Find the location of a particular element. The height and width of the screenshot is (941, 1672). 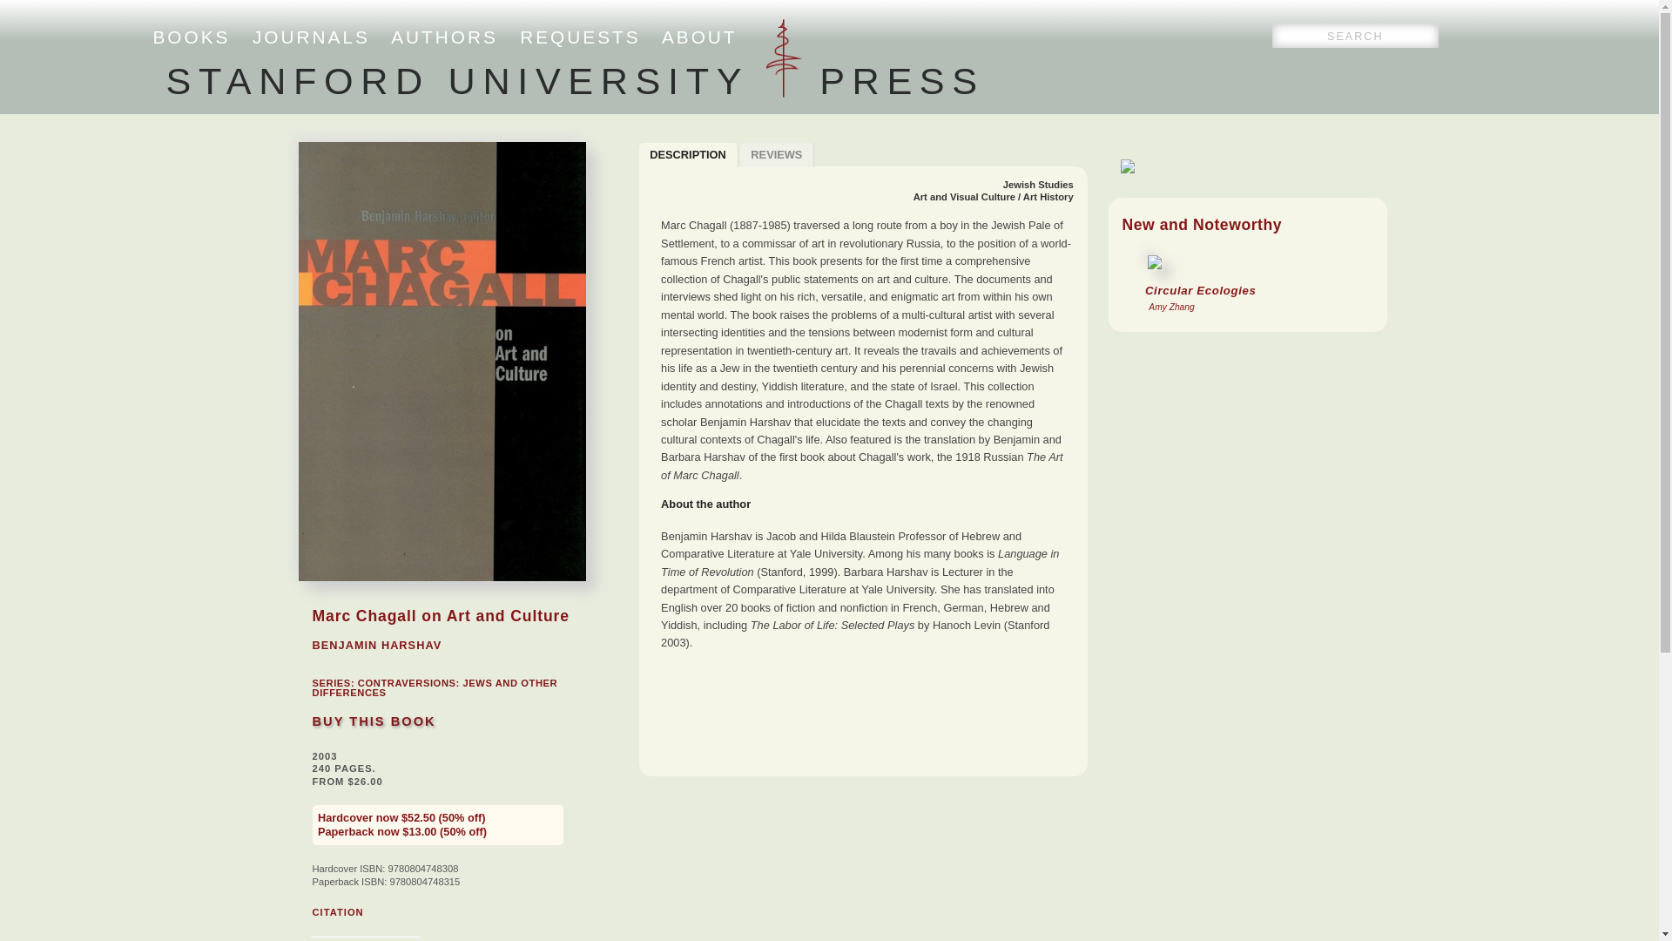

DESCRIPTION is located at coordinates (688, 155).